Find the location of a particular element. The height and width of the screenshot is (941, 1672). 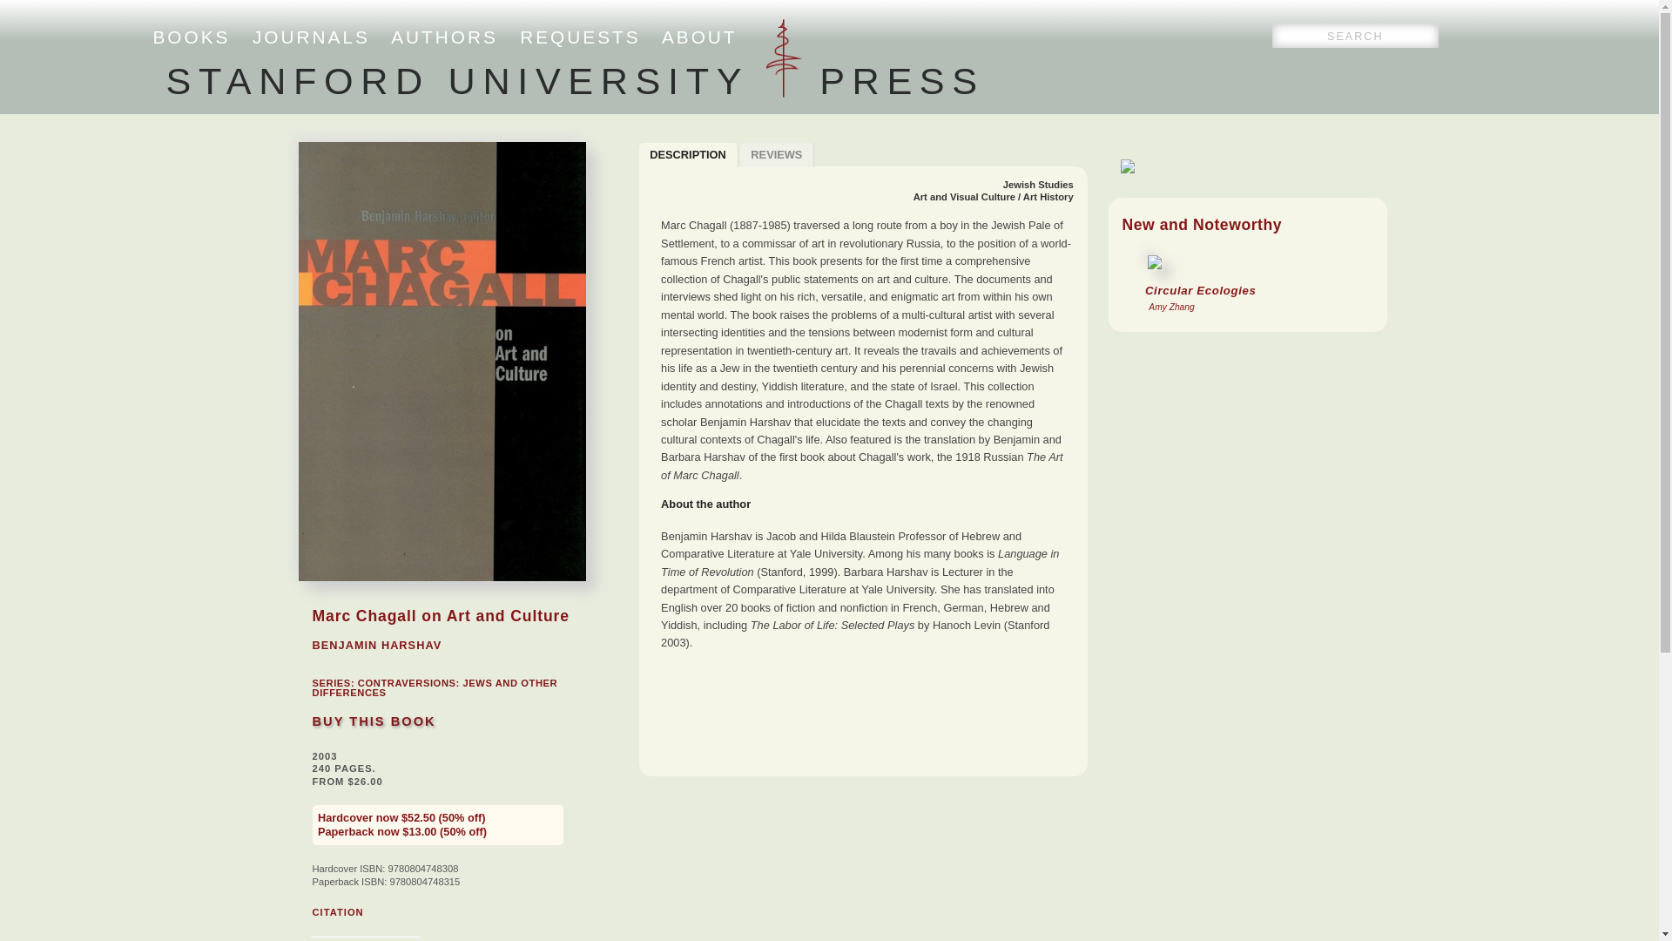

DESCRIPTION is located at coordinates (688, 155).